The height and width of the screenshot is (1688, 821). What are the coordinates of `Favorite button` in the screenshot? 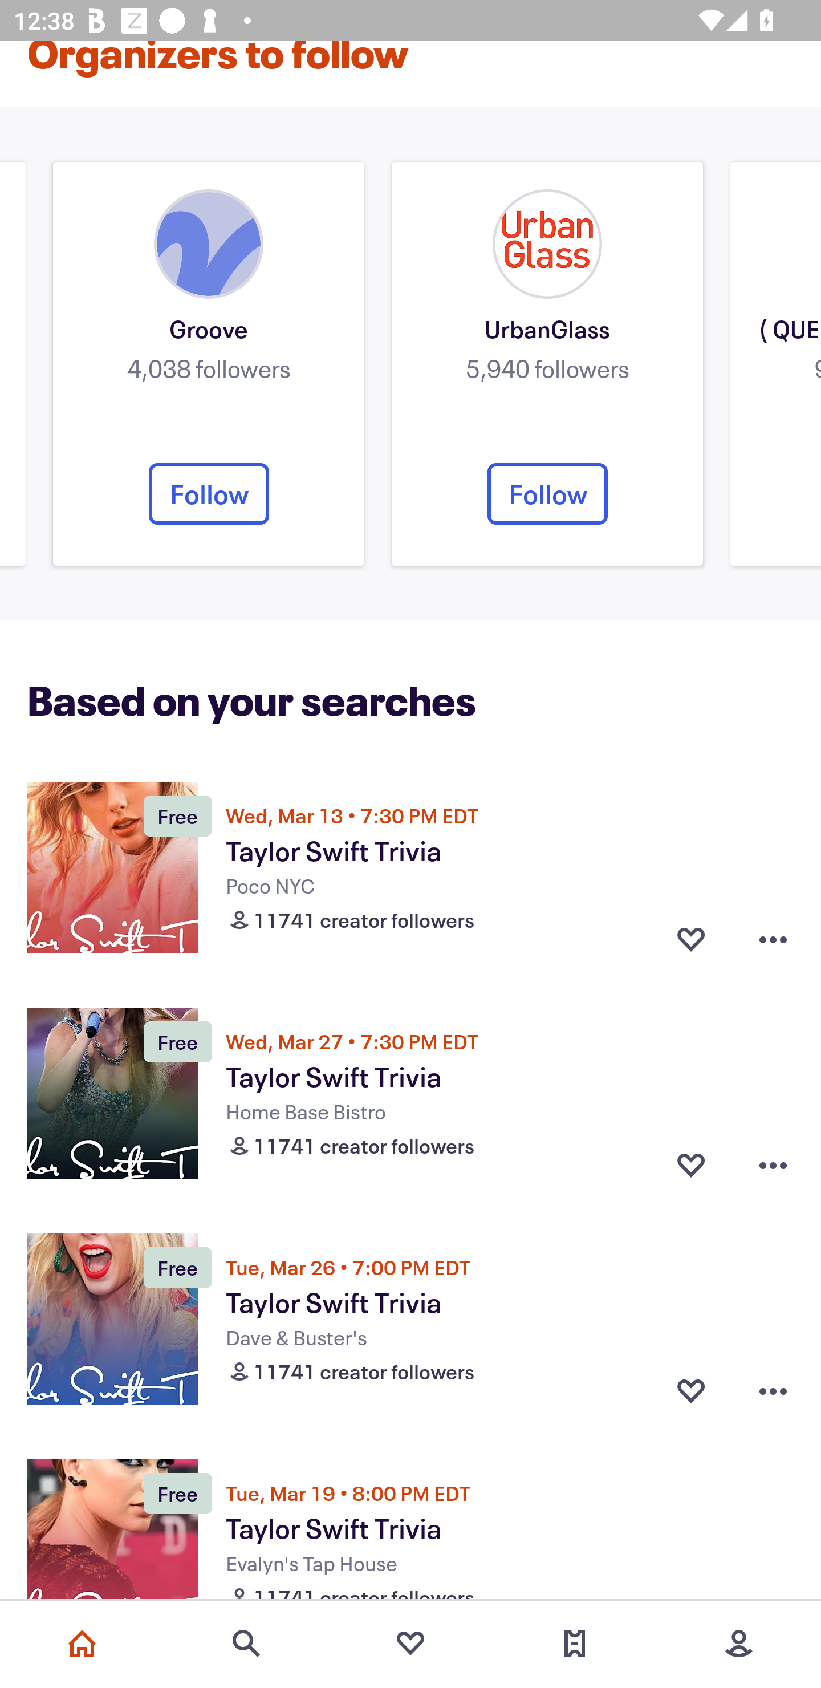 It's located at (691, 1166).